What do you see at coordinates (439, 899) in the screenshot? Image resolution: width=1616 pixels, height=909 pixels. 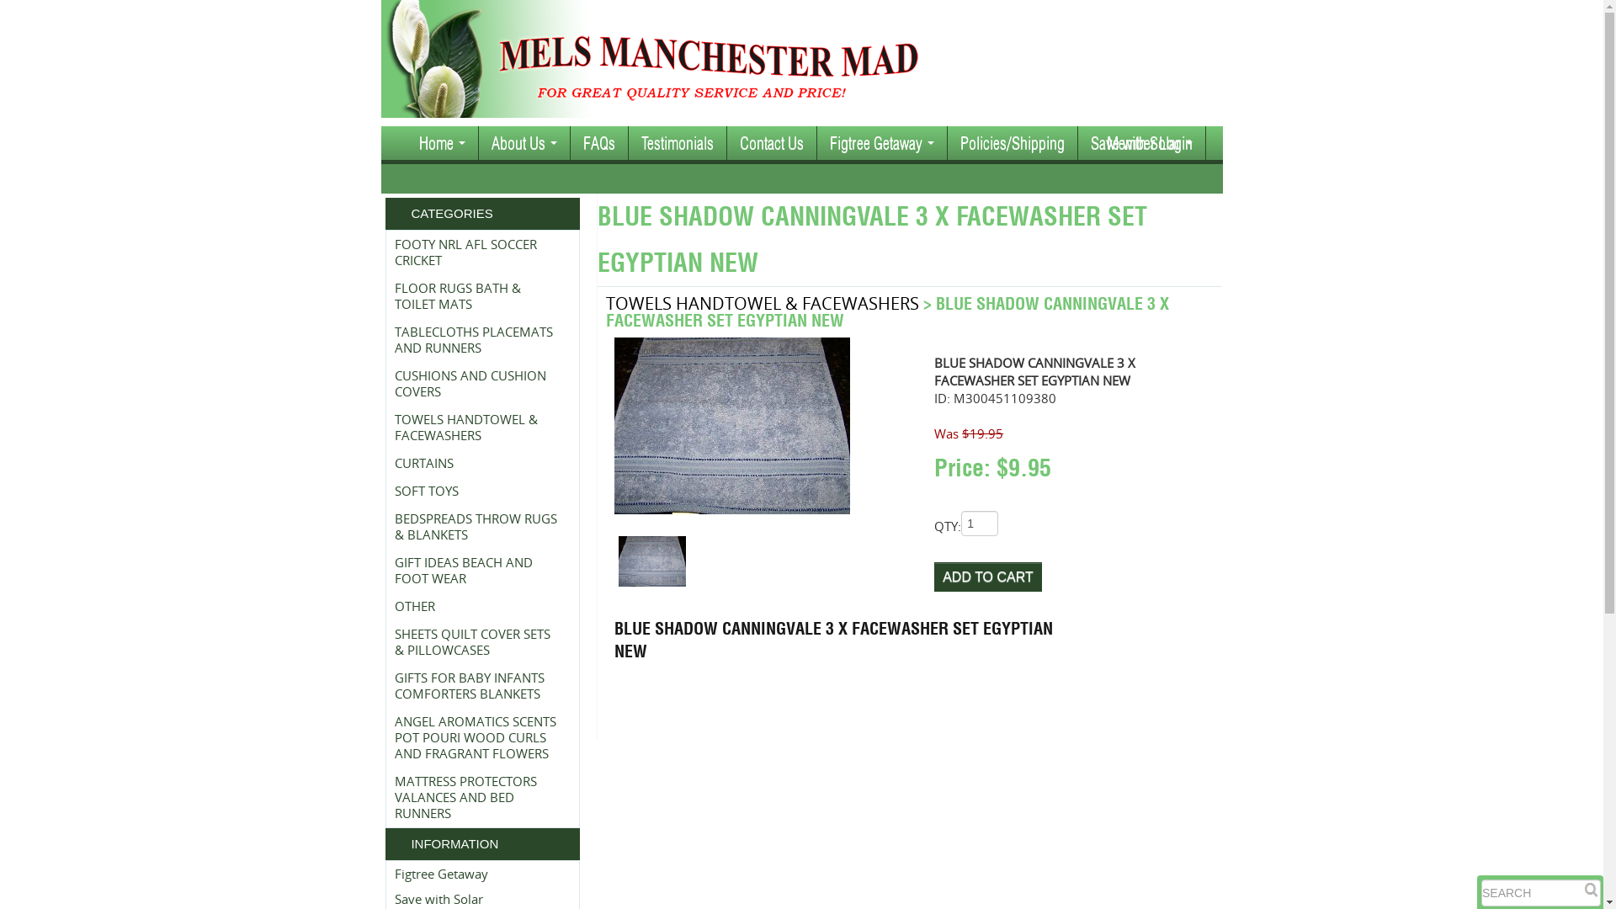 I see `Save with Solar` at bounding box center [439, 899].